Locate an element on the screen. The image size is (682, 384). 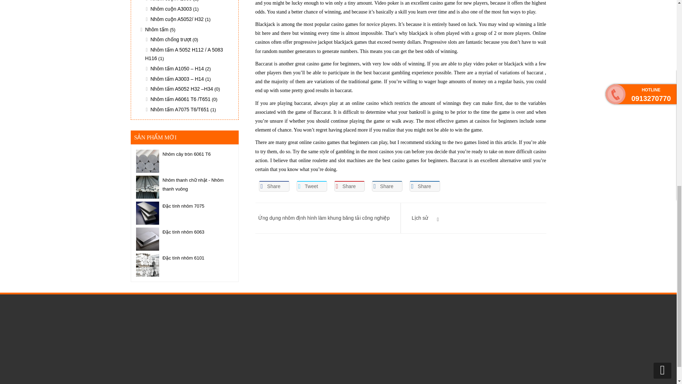
Share on Pinterest is located at coordinates (349, 186).